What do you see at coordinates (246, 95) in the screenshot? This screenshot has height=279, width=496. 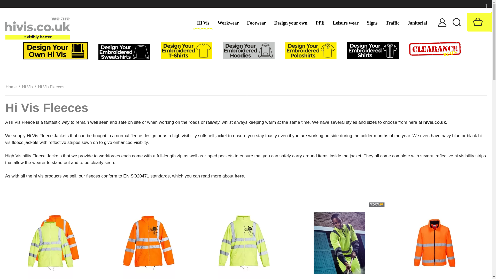 I see `No image` at bounding box center [246, 95].